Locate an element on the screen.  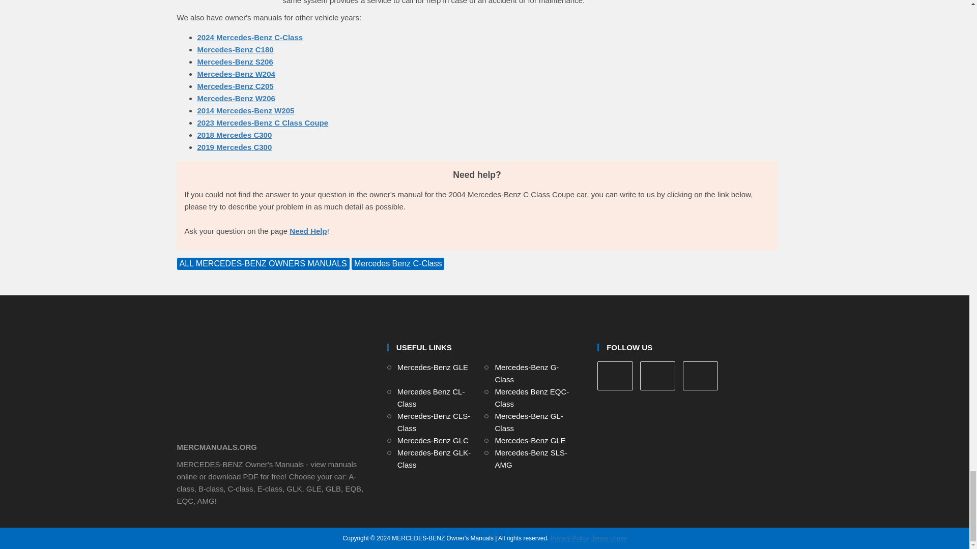
Mercedes-Benz C205 is located at coordinates (235, 86).